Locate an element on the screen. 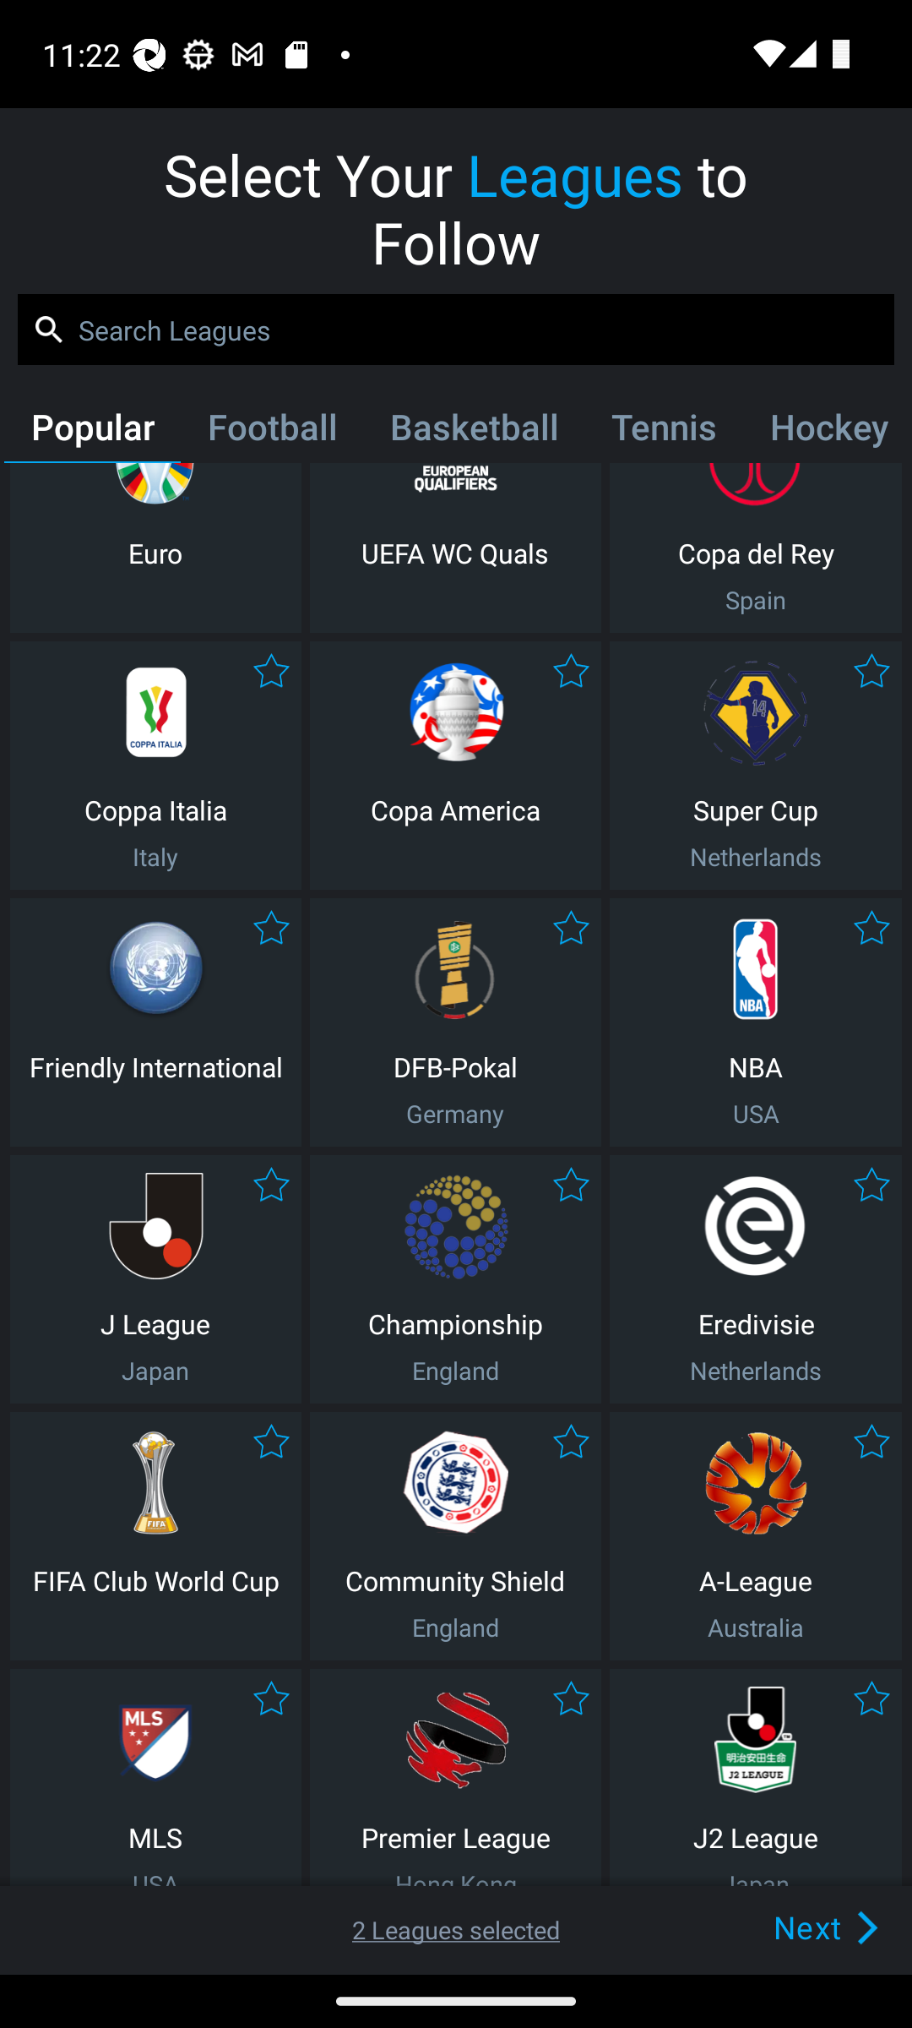 The image size is (912, 2028). UEFA WC Quals is located at coordinates (455, 548).